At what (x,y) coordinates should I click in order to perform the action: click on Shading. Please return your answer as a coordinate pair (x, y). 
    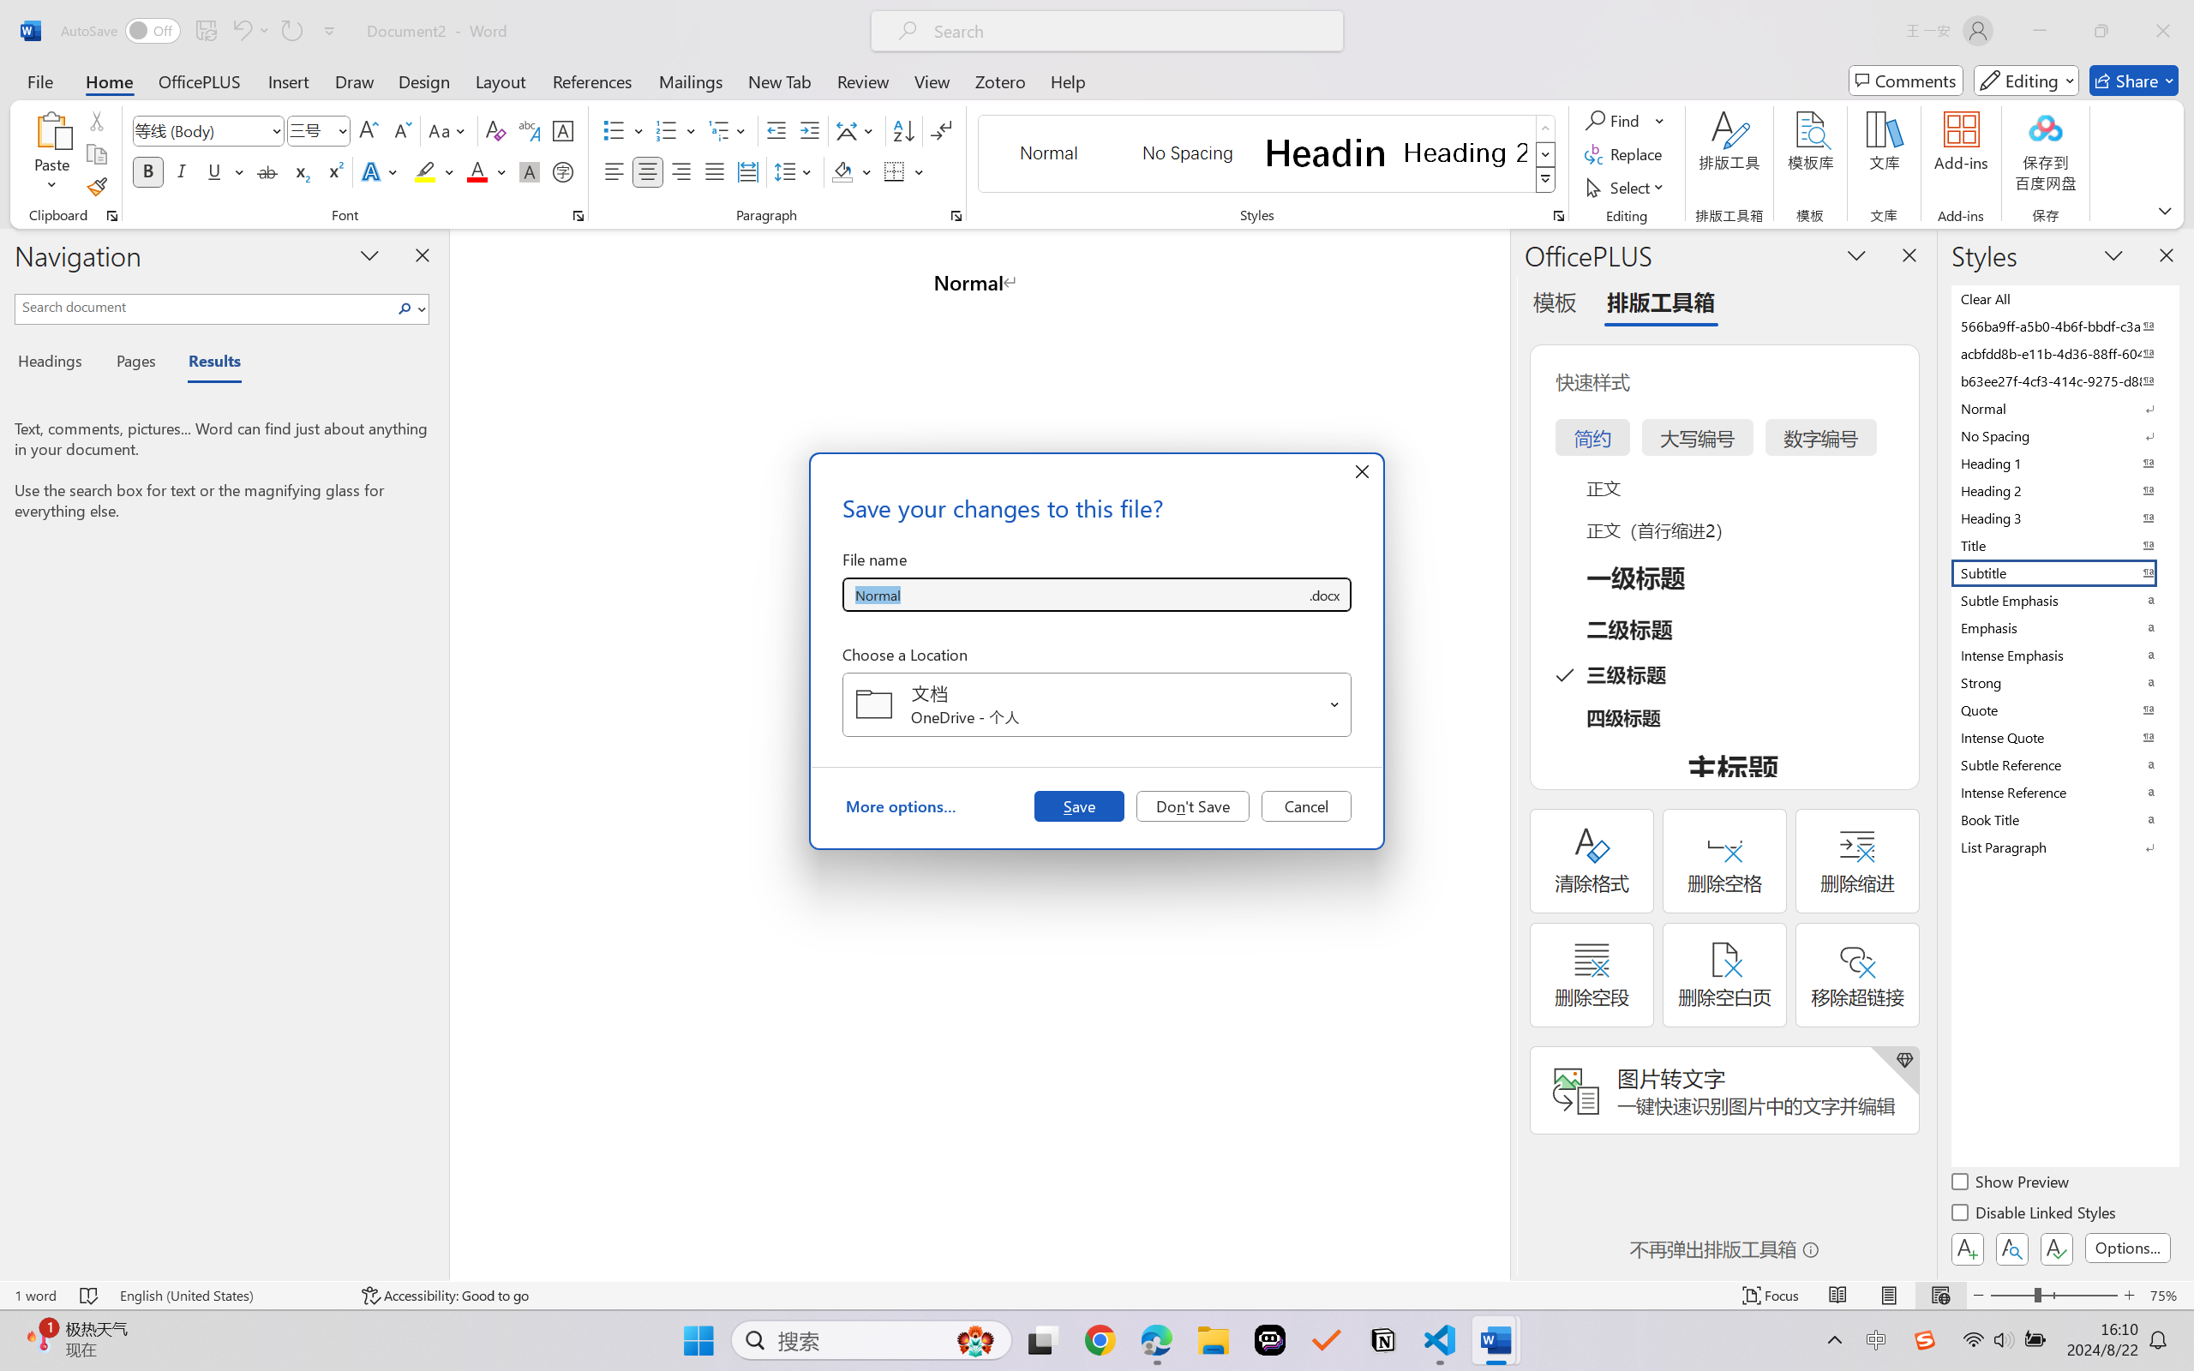
    Looking at the image, I should click on (852, 171).